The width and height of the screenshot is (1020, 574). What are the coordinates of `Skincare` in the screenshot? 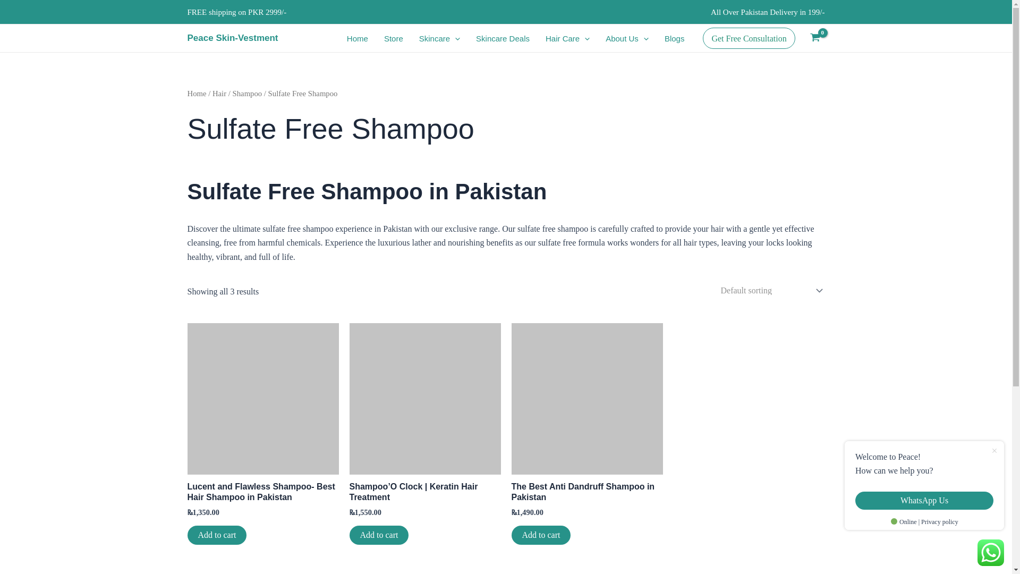 It's located at (439, 38).